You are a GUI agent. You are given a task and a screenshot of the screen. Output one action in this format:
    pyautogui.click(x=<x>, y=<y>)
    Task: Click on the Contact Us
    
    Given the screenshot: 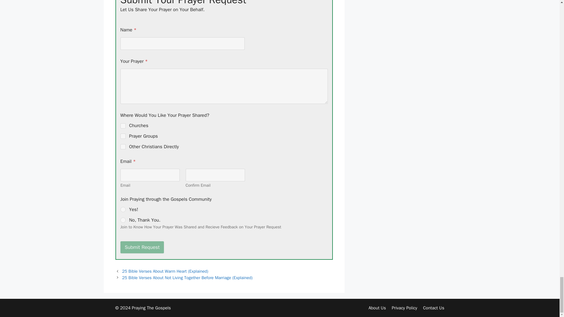 What is the action you would take?
    pyautogui.click(x=434, y=308)
    